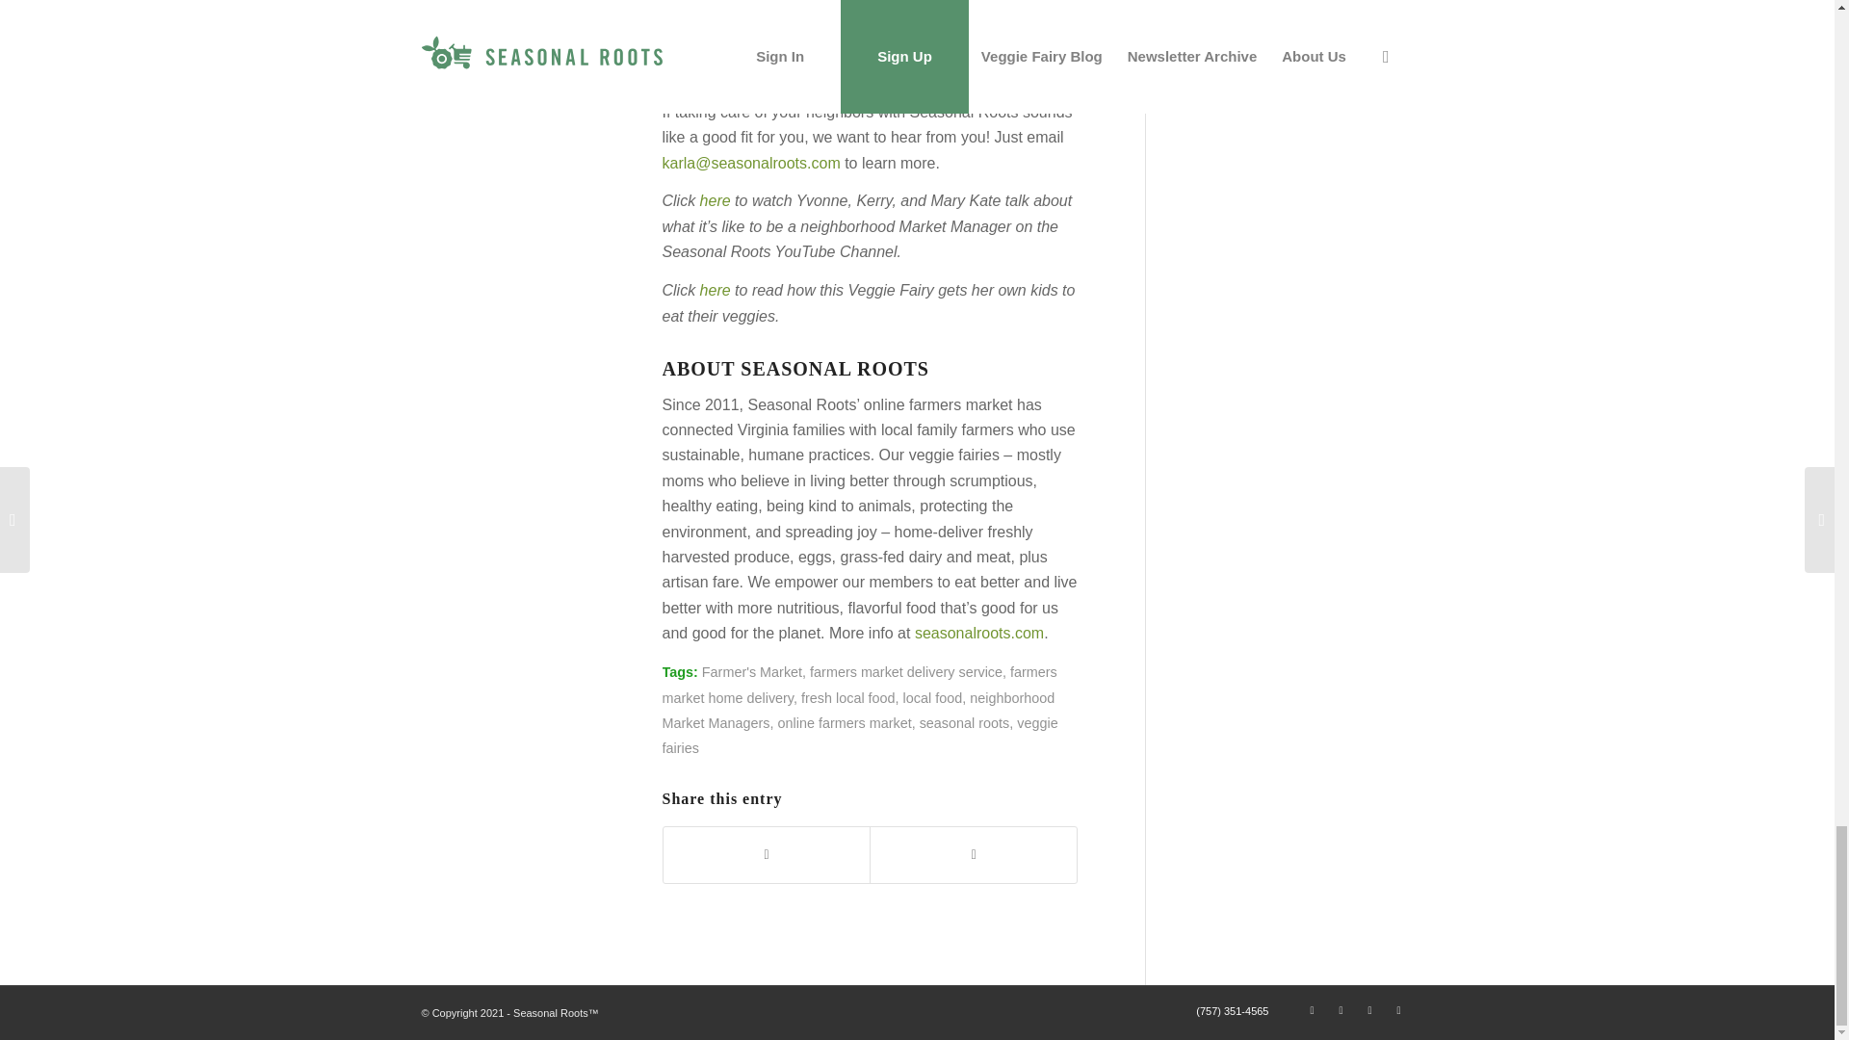 This screenshot has height=1040, width=1849. Describe the element at coordinates (964, 723) in the screenshot. I see `seasonal roots` at that location.